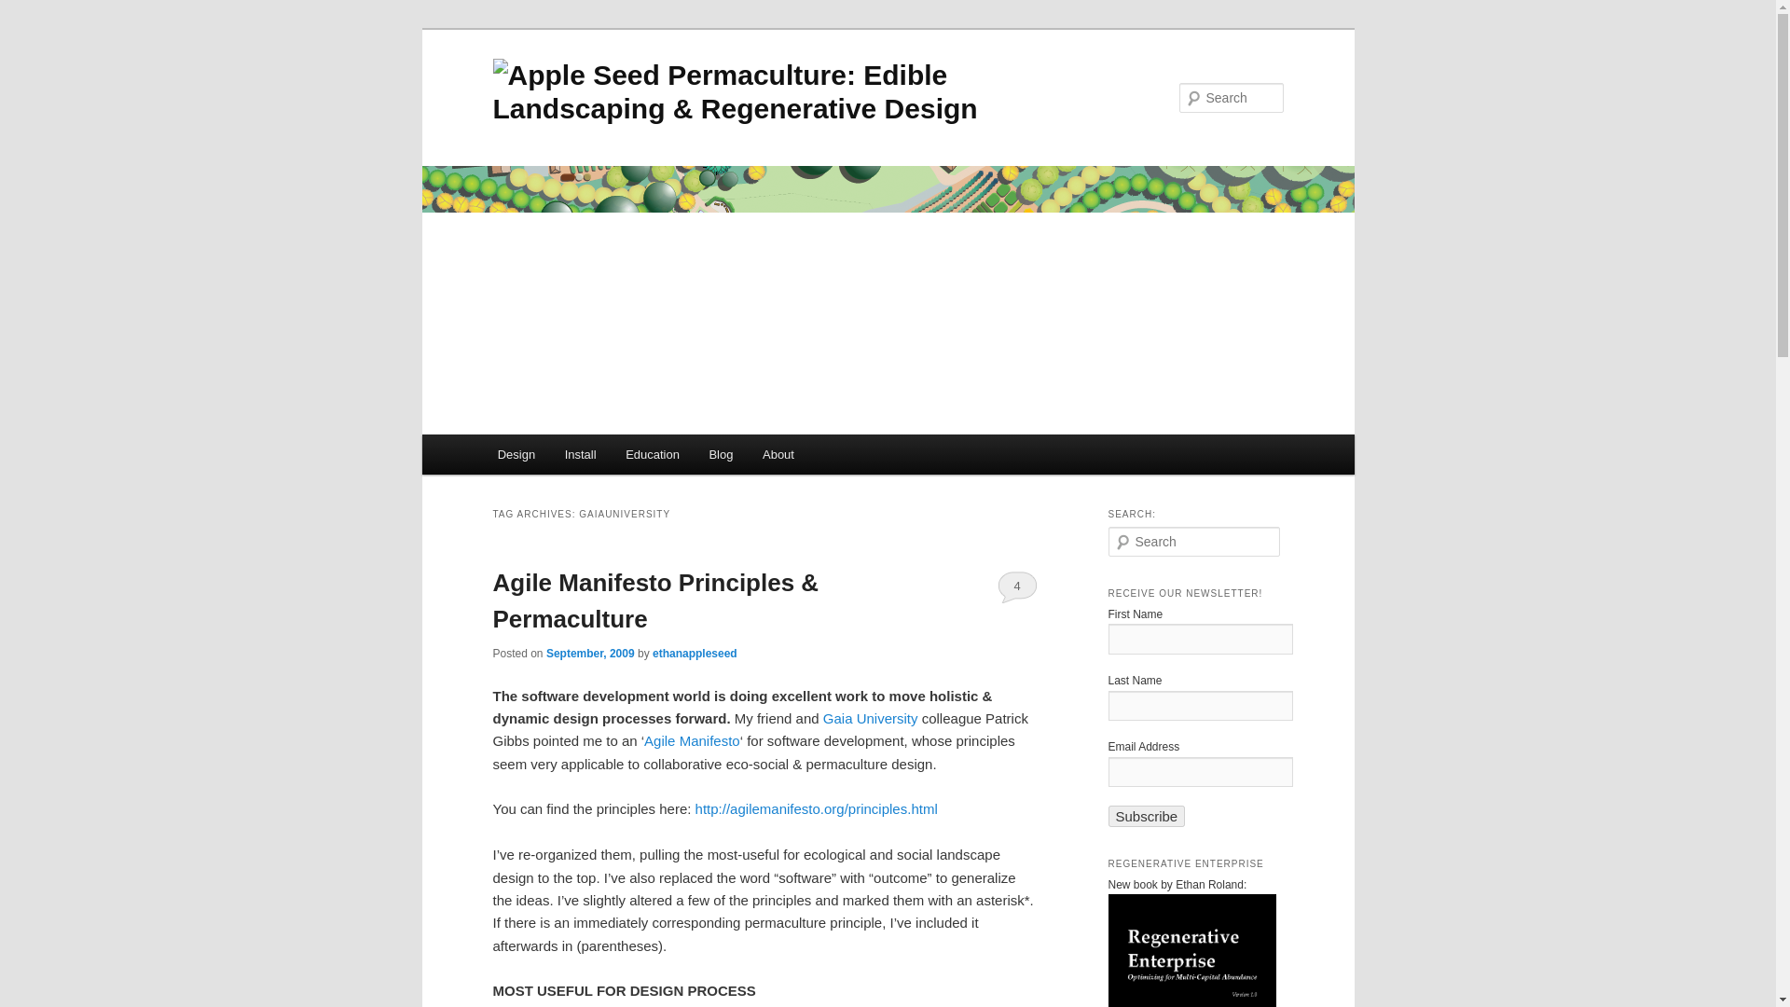 This screenshot has height=1007, width=1790. I want to click on Install, so click(580, 453).